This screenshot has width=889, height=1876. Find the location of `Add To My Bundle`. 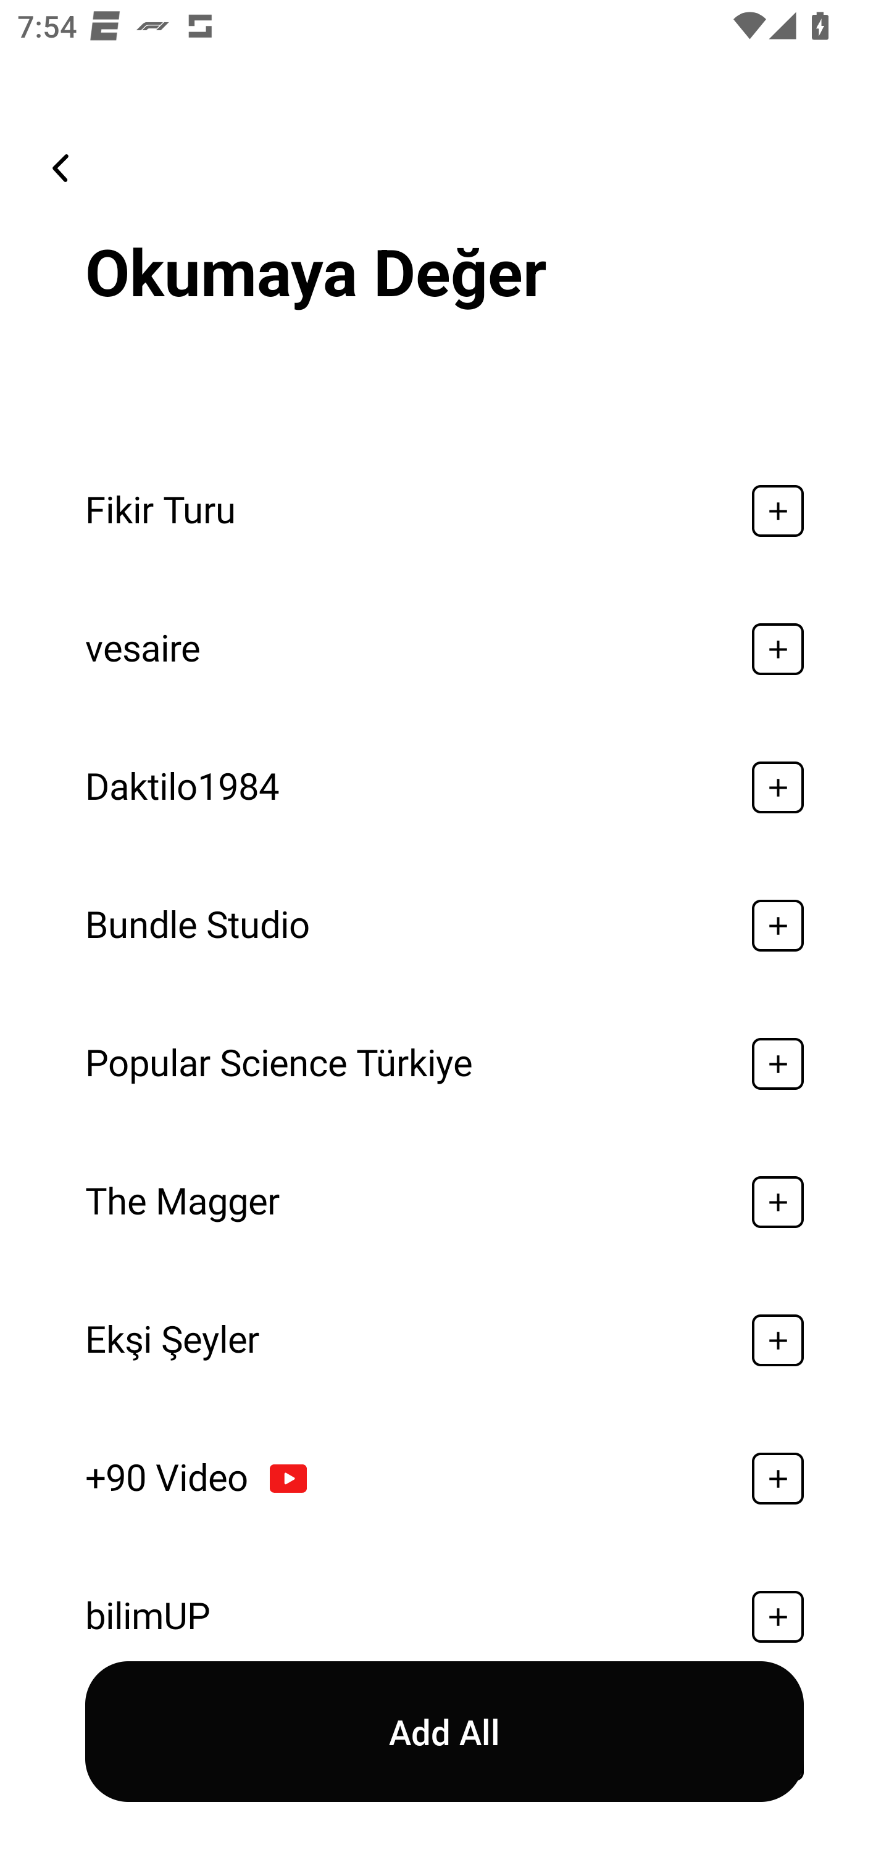

Add To My Bundle is located at coordinates (778, 926).